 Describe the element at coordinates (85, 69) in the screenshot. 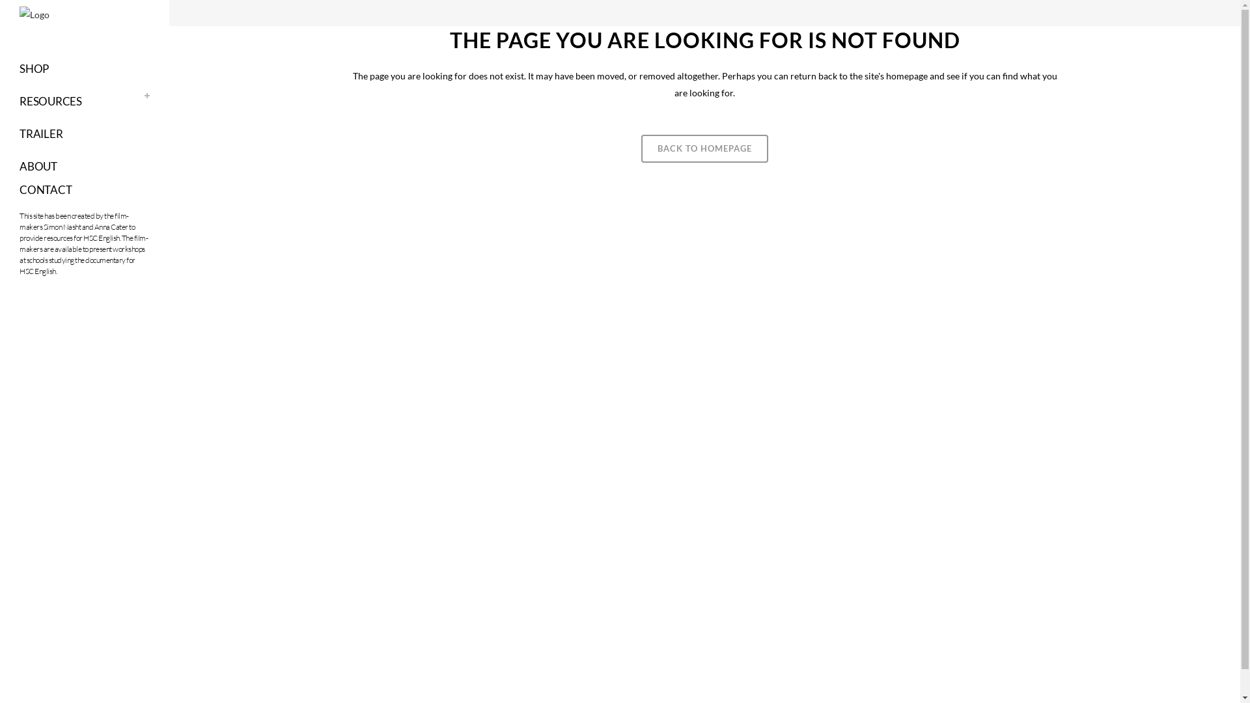

I see `SHOP` at that location.